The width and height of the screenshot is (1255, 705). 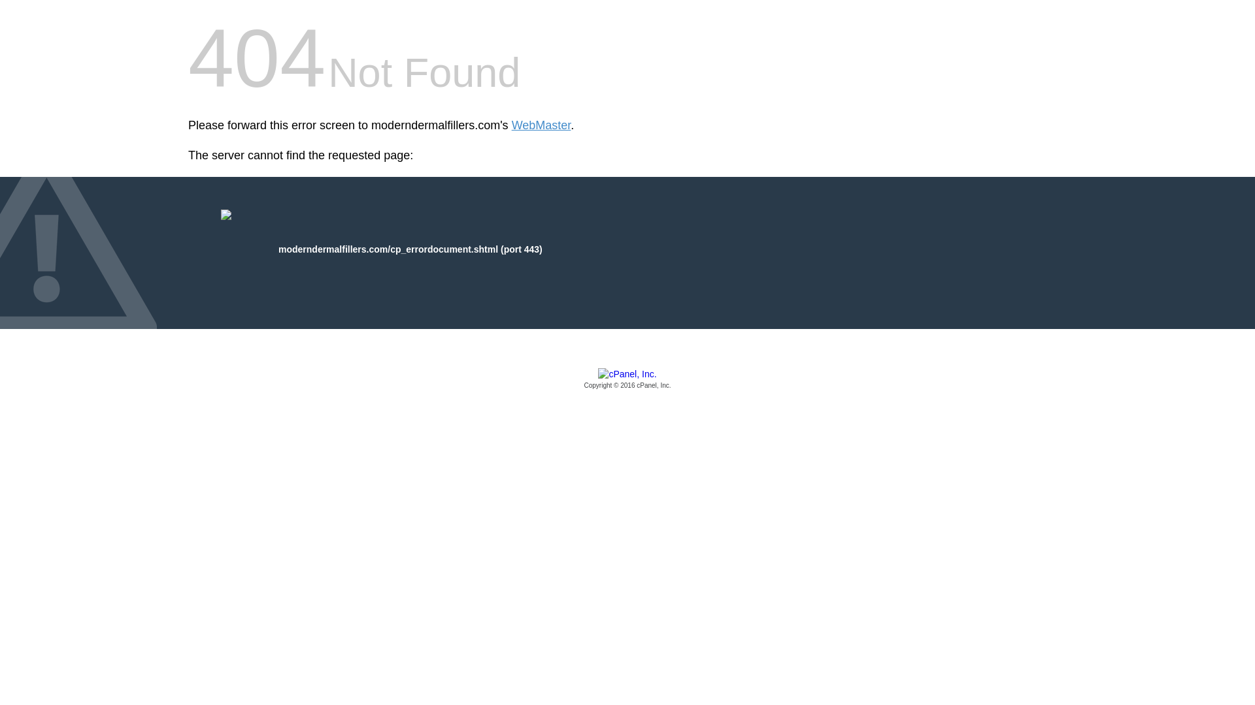 What do you see at coordinates (627, 379) in the screenshot?
I see `cPanel, Inc.` at bounding box center [627, 379].